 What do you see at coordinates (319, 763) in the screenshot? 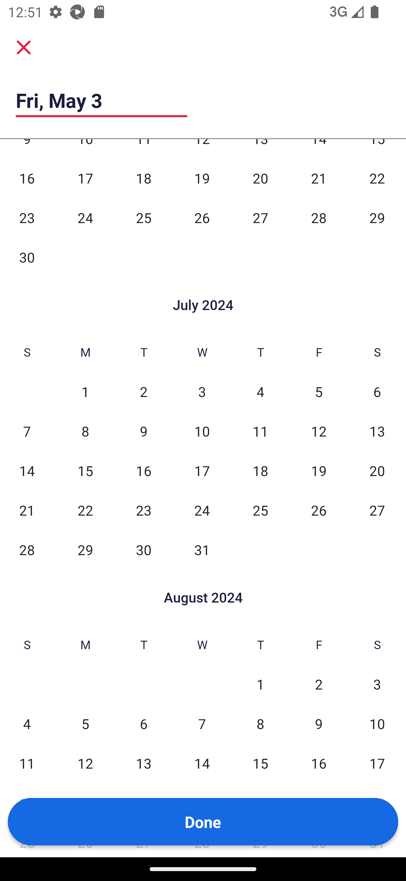
I see `16 Fri, Aug 16, Not Selected` at bounding box center [319, 763].